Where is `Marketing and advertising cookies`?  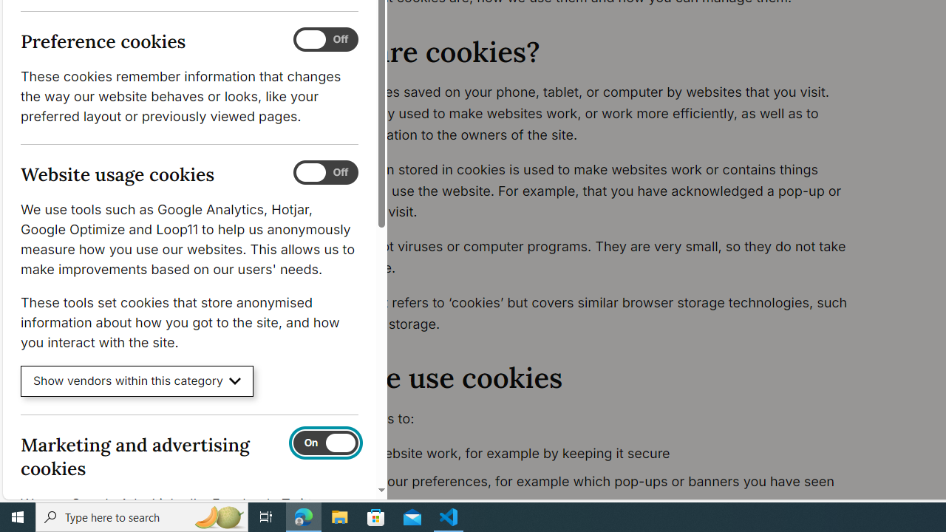 Marketing and advertising cookies is located at coordinates (325, 443).